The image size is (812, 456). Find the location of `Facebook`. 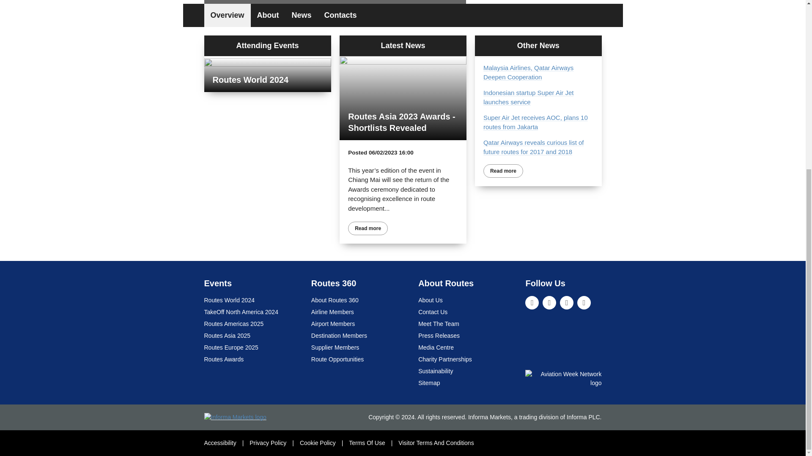

Facebook is located at coordinates (567, 302).